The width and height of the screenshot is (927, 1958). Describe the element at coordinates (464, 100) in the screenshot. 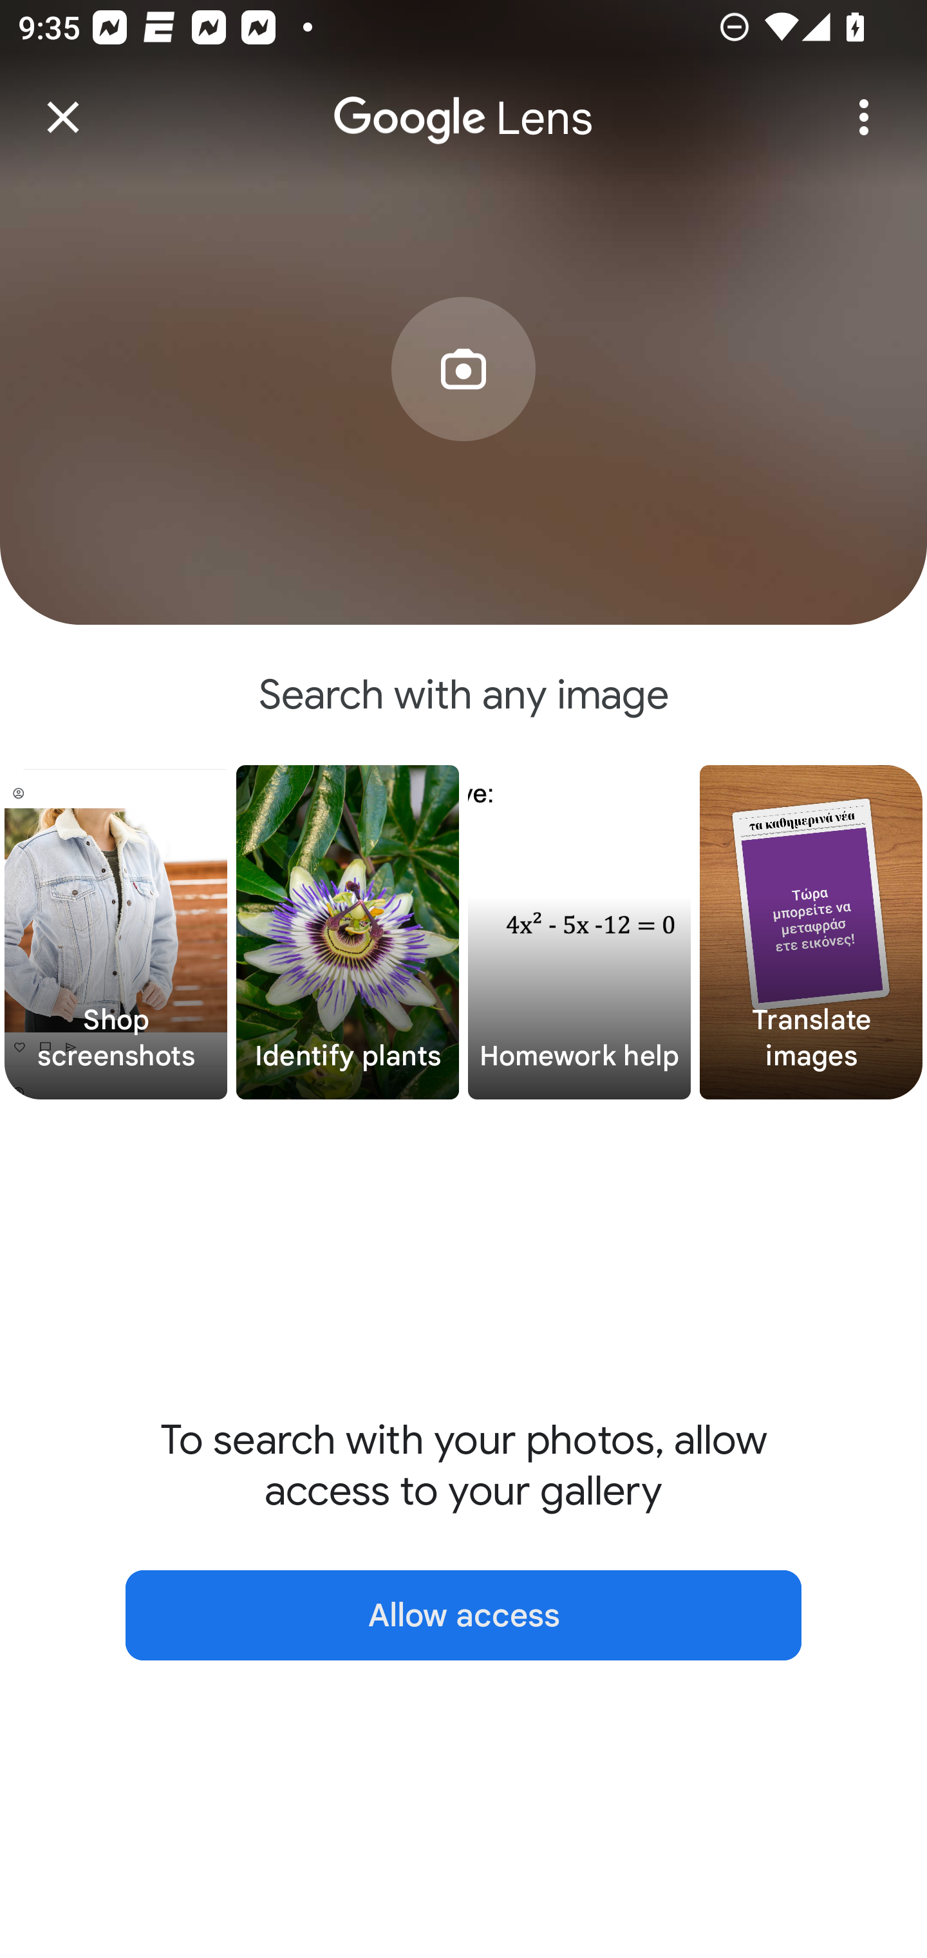

I see `Google Lens Lens` at that location.